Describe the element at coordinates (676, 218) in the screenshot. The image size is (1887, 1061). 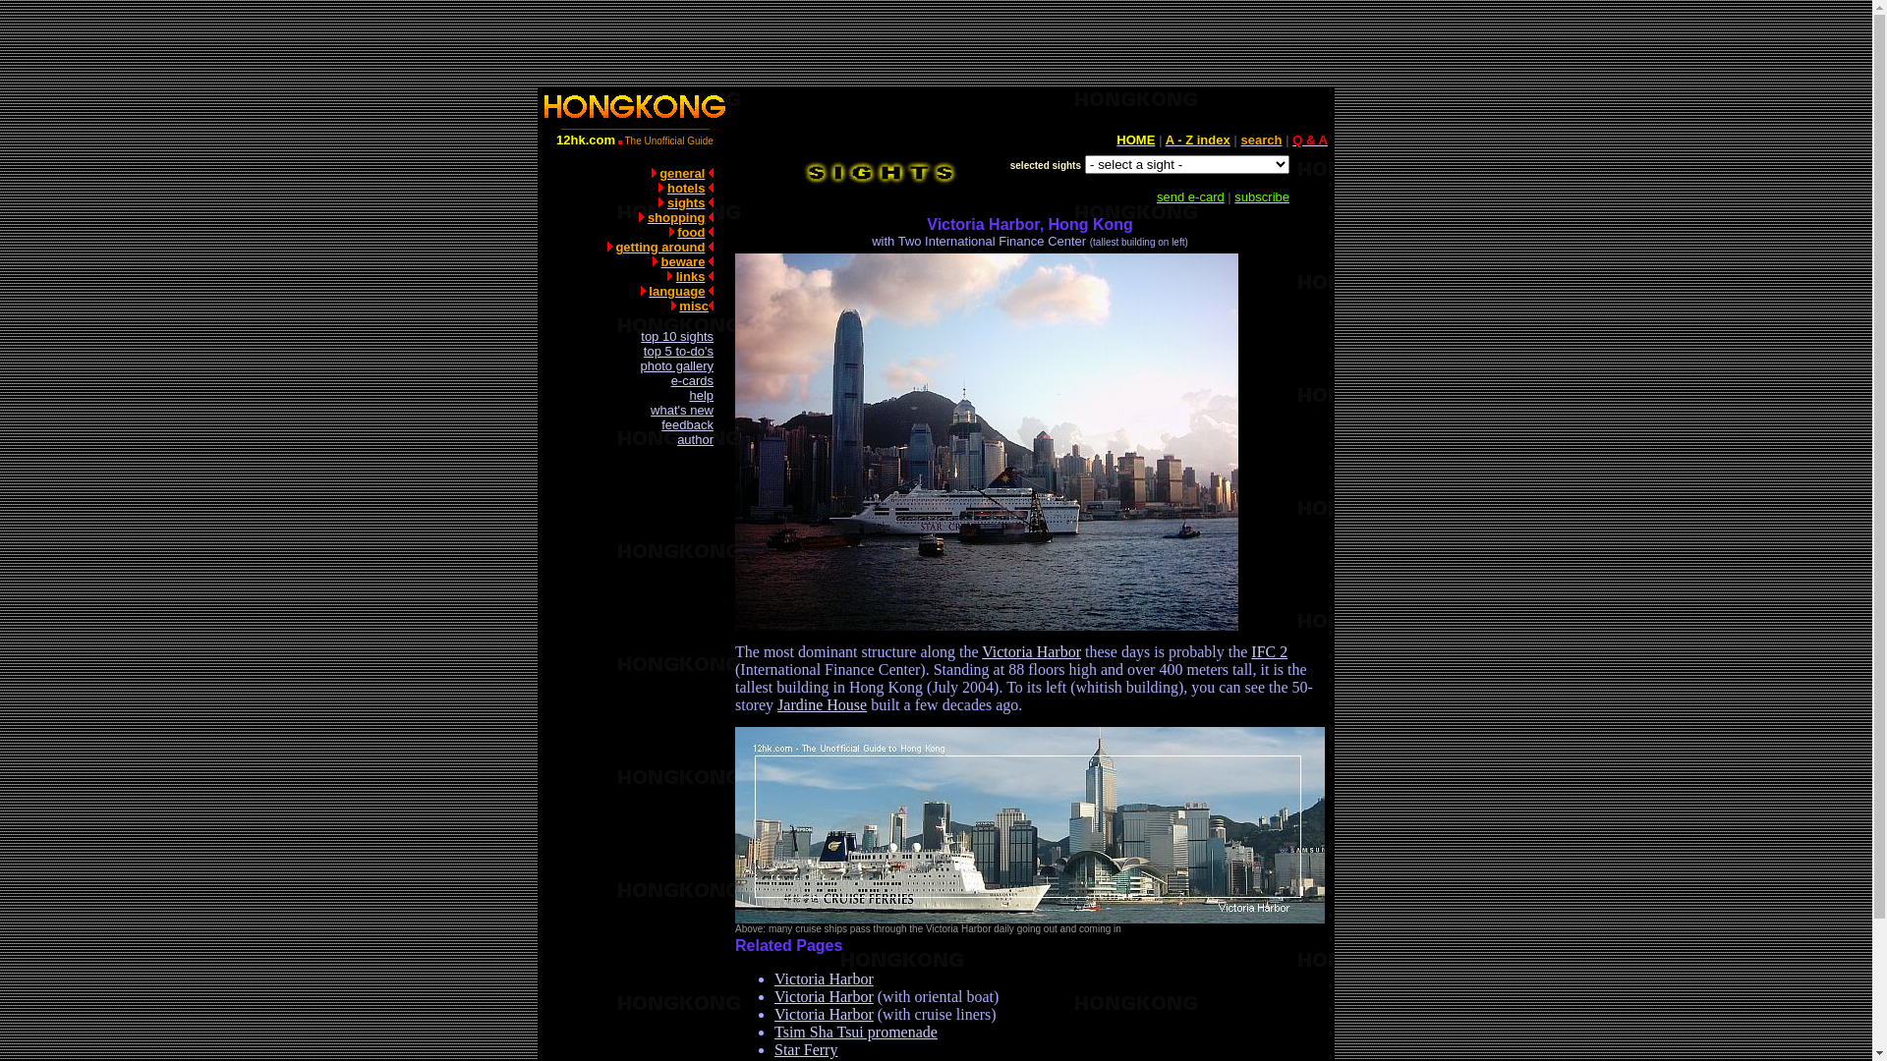
I see `shopping` at that location.